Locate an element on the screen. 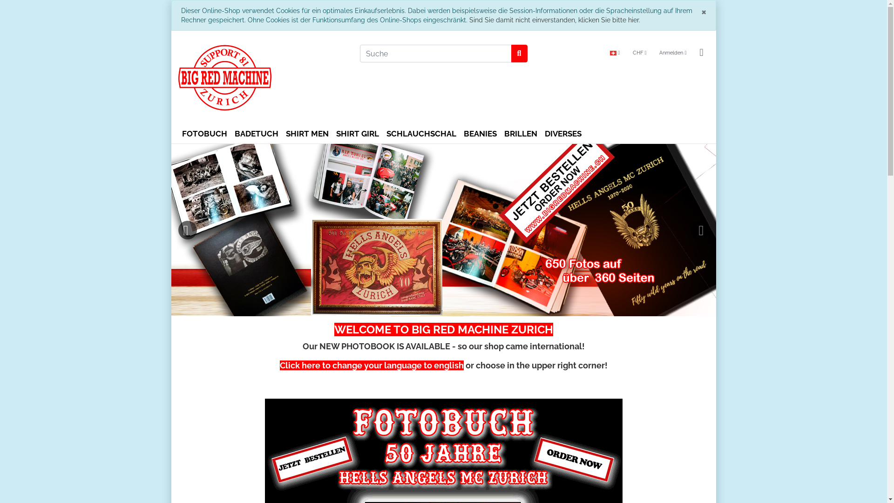 The width and height of the screenshot is (894, 503). SCHLAUCHSCHAL is located at coordinates (421, 134).